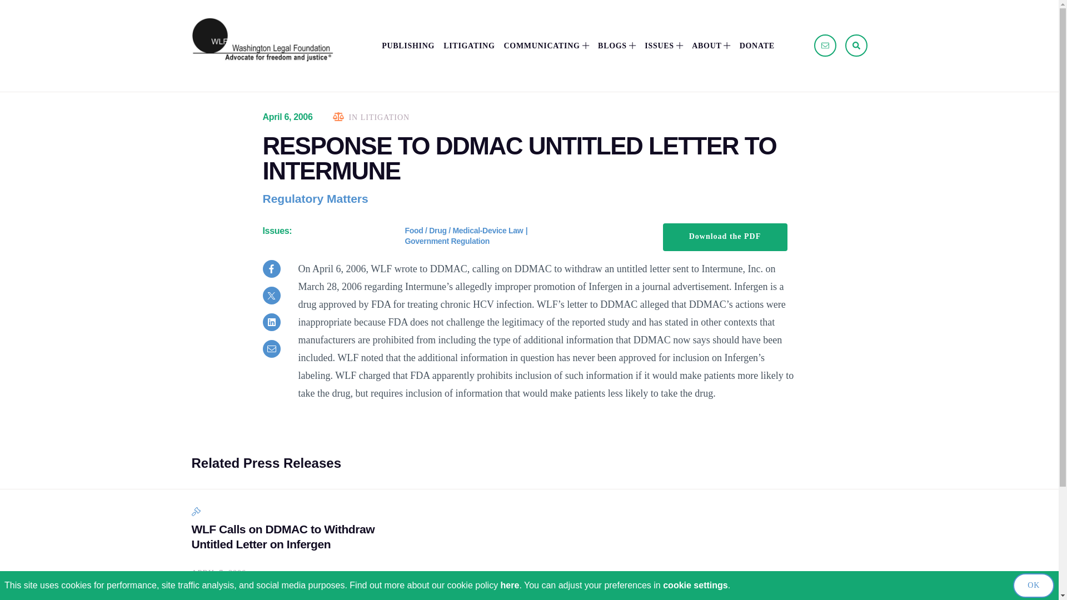 The height and width of the screenshot is (600, 1067). Describe the element at coordinates (664, 46) in the screenshot. I see `ISSUES` at that location.